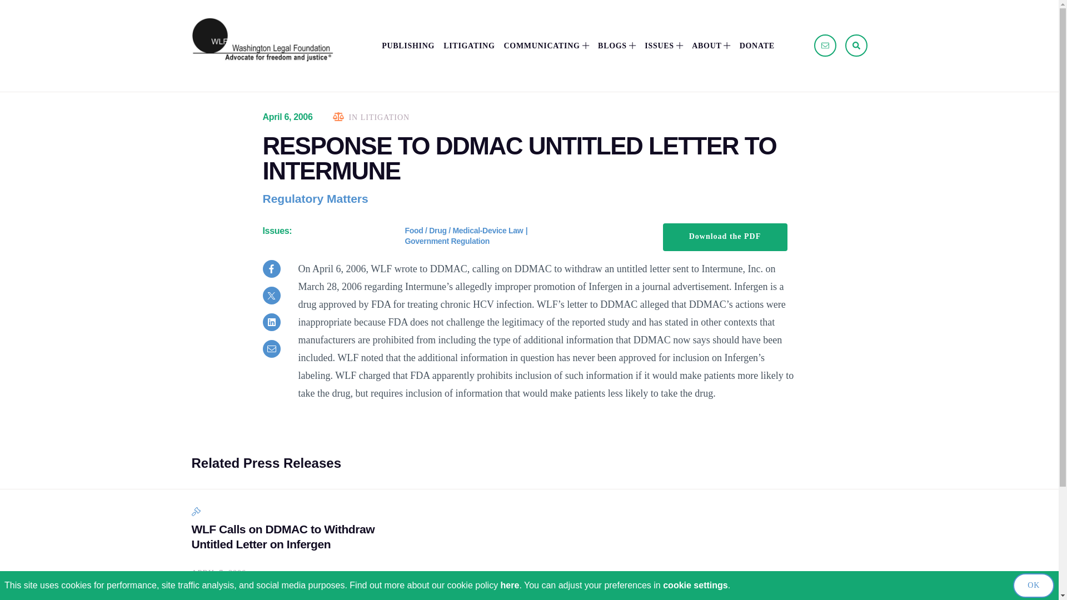 The height and width of the screenshot is (600, 1067). Describe the element at coordinates (664, 46) in the screenshot. I see `ISSUES` at that location.